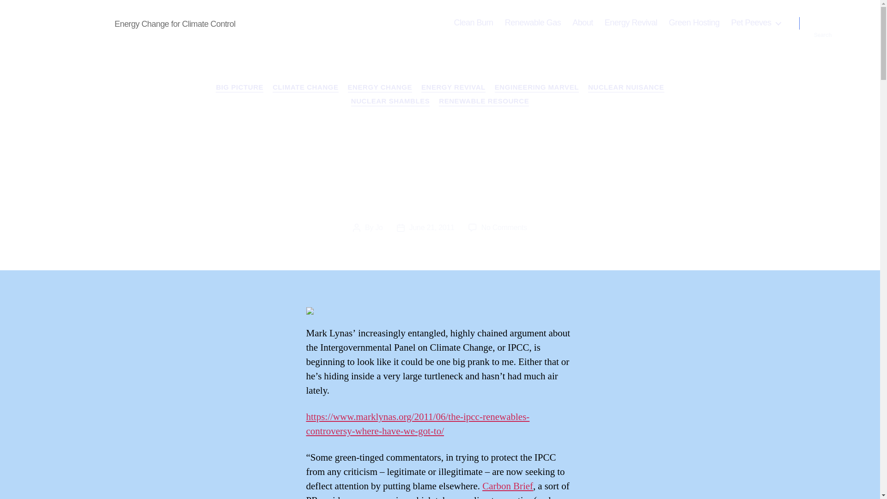 This screenshot has height=499, width=887. Describe the element at coordinates (390, 102) in the screenshot. I see `CLIMATE CHANGE` at that location.